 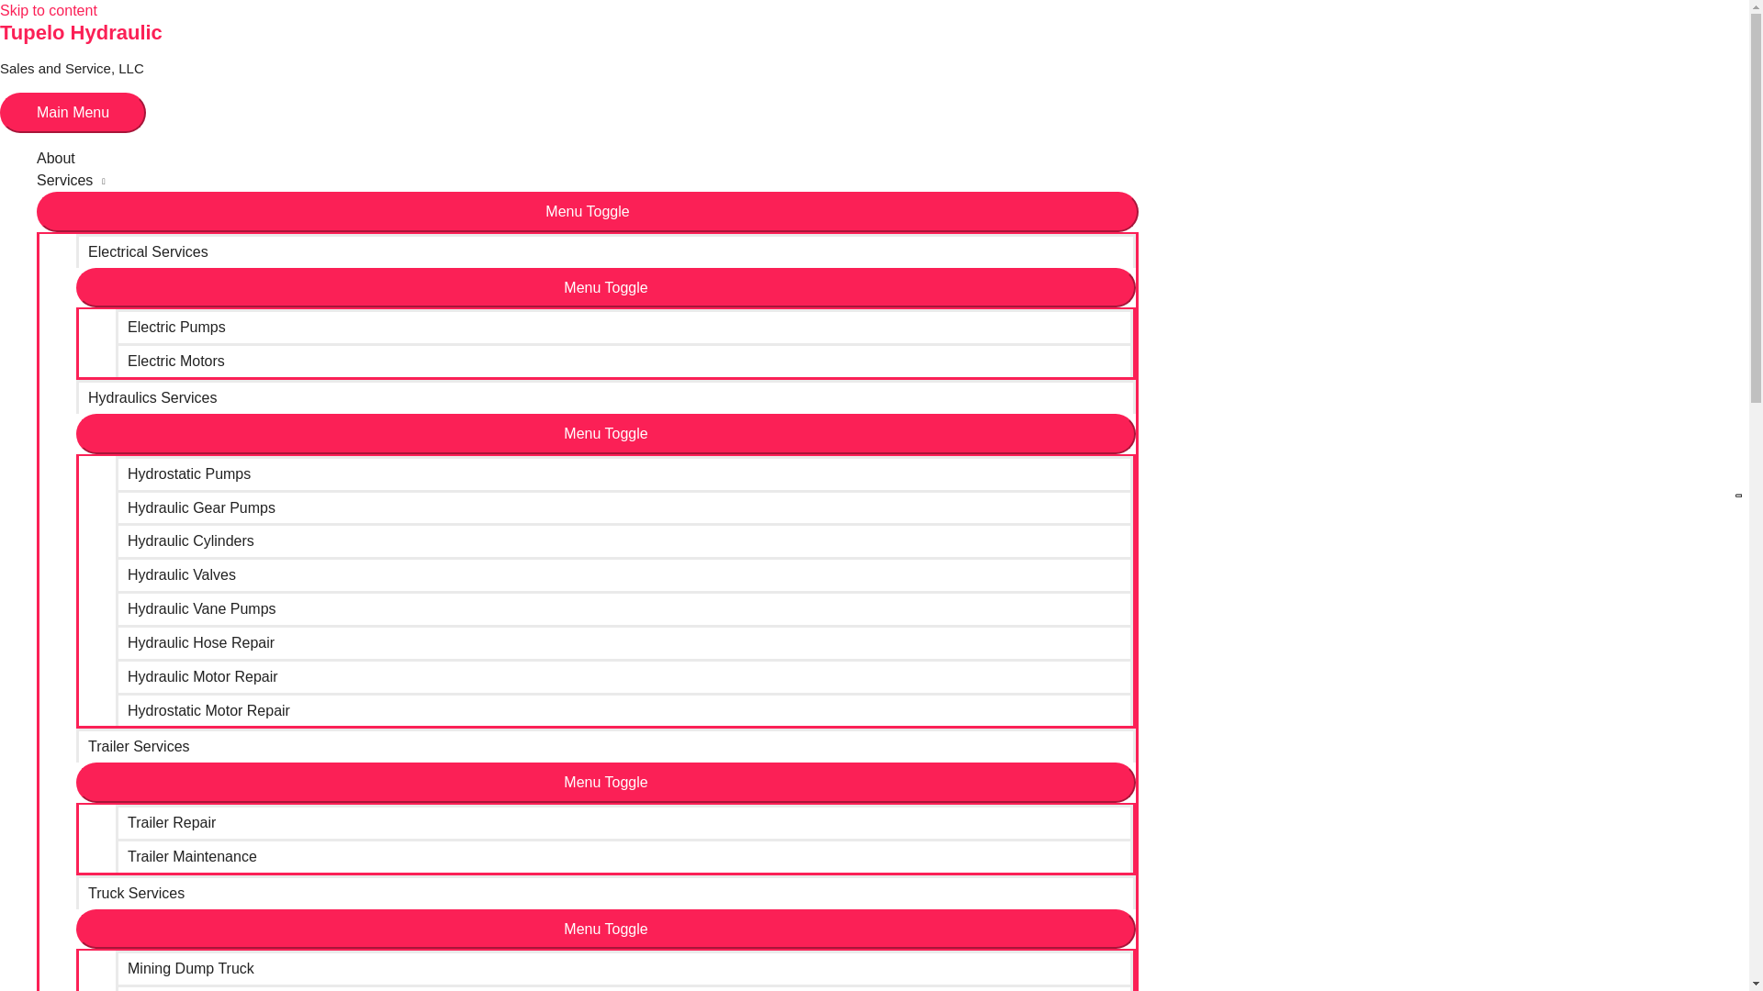 I want to click on Hydraulic Hose Repair, so click(x=624, y=642).